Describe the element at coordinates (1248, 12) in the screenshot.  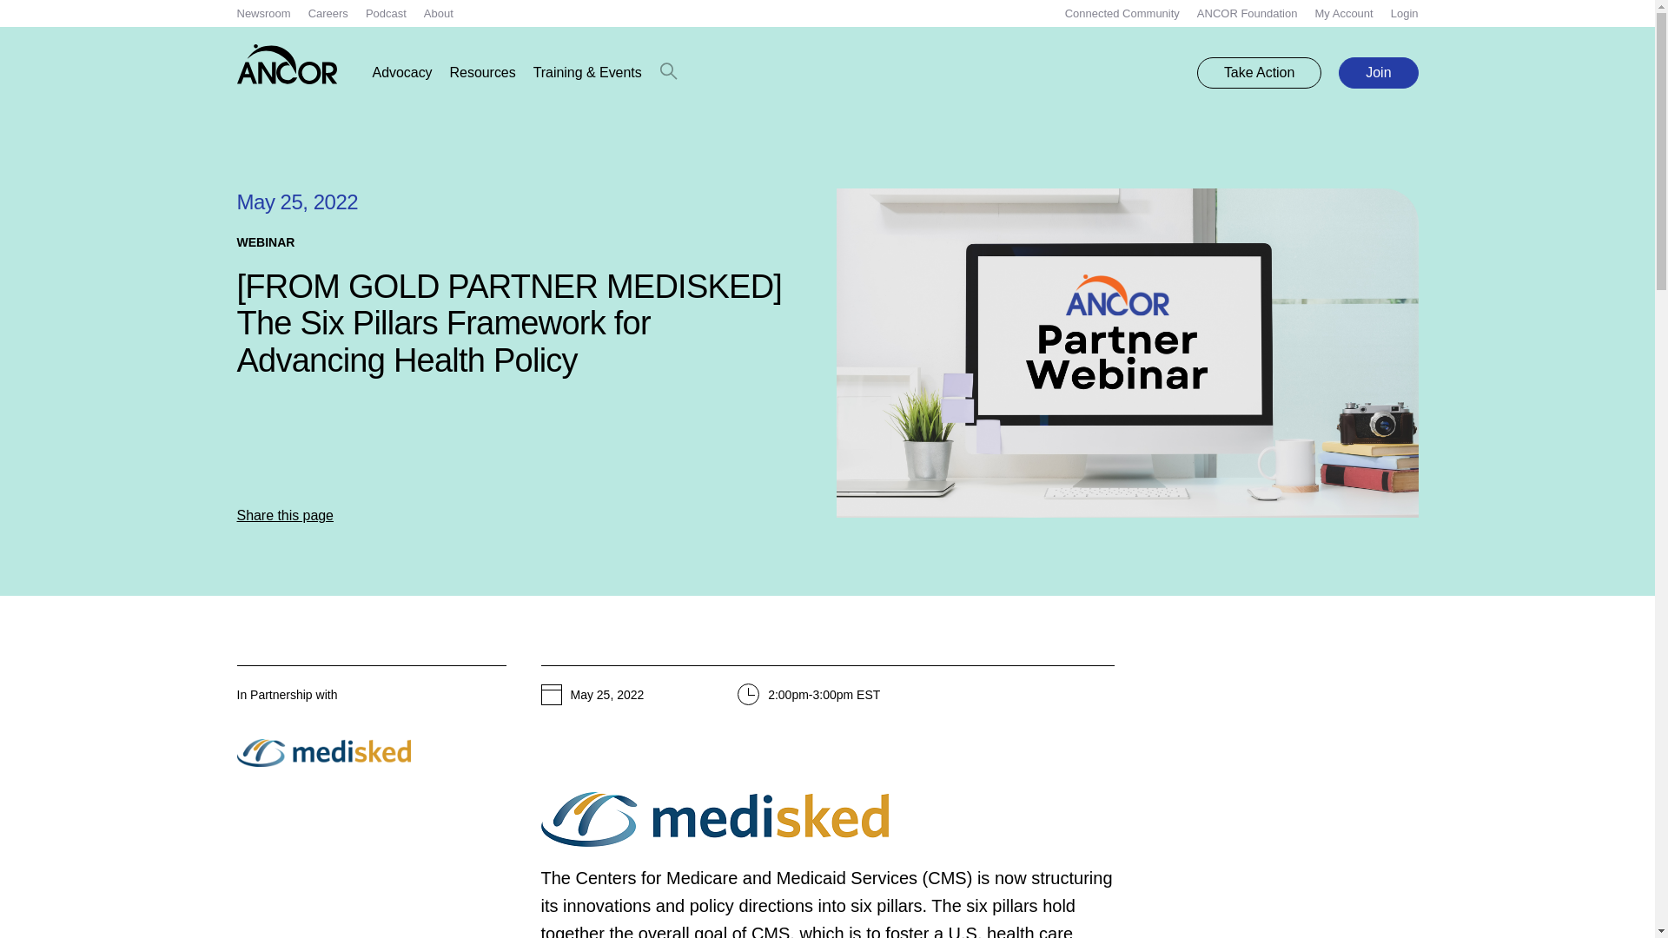
I see `ANCOR Foundation` at that location.